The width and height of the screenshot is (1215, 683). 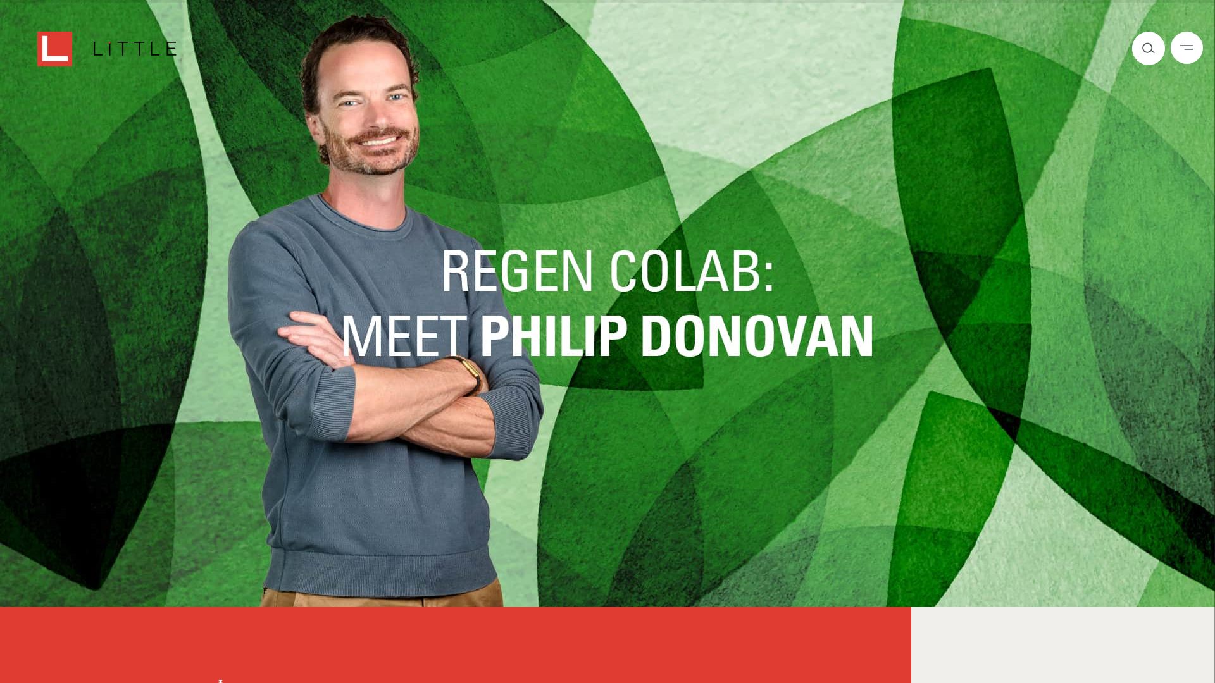 What do you see at coordinates (106, 51) in the screenshot?
I see `Little` at bounding box center [106, 51].